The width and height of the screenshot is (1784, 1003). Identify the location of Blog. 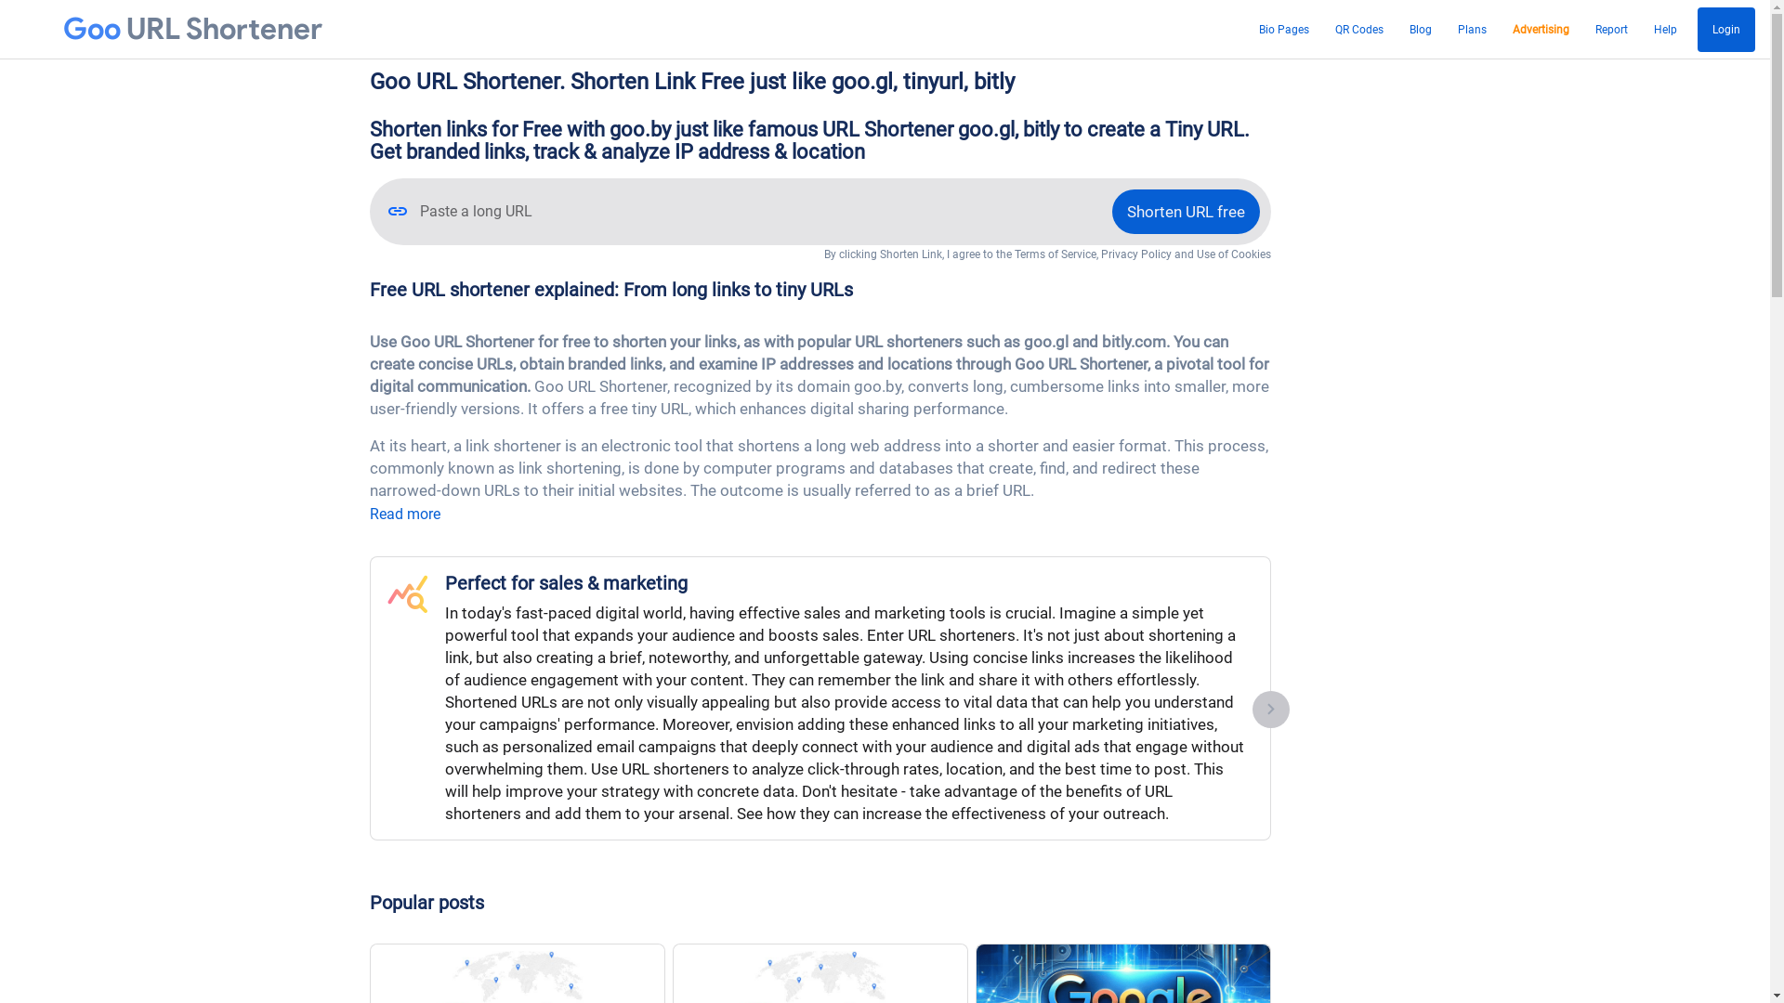
(1421, 30).